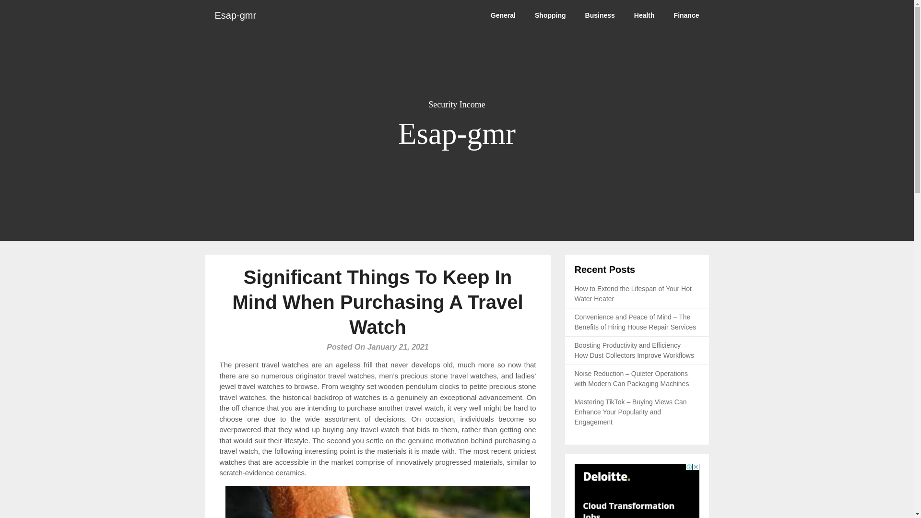 The width and height of the screenshot is (921, 518). I want to click on Health, so click(644, 15).